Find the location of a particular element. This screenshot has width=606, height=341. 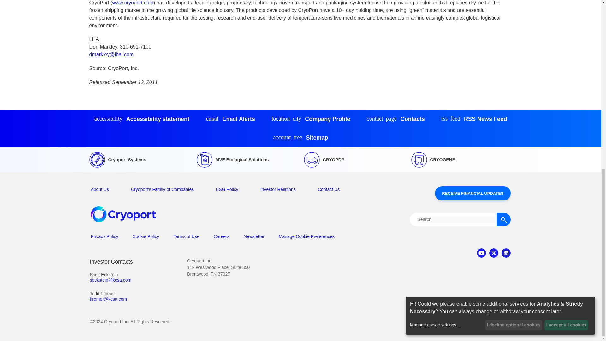

Search is located at coordinates (504, 219).